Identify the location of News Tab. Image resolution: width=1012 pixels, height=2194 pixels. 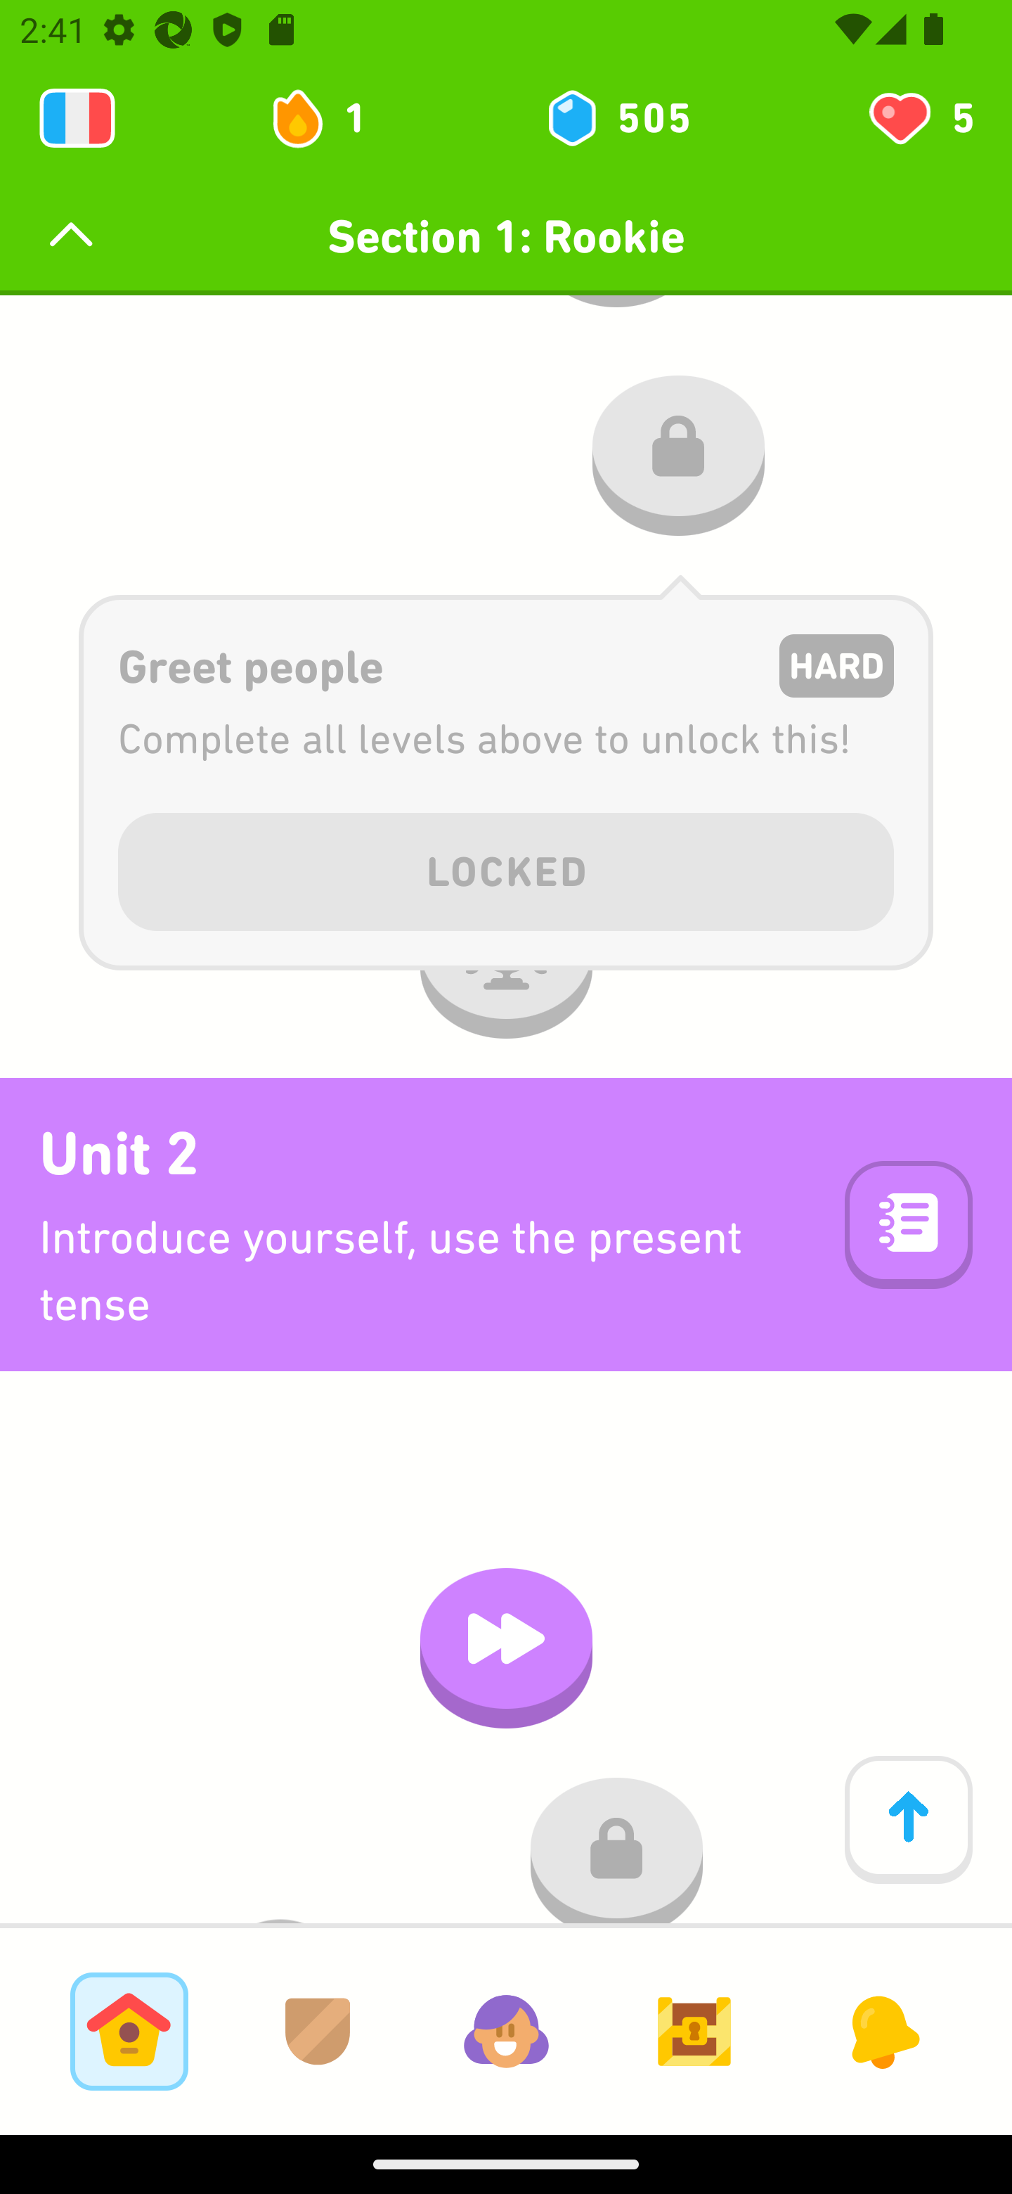
(883, 2031).